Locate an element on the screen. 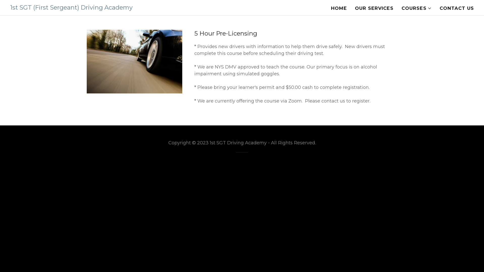  1st SGT (First Sergeant) Driving Academy is located at coordinates (71, 8).